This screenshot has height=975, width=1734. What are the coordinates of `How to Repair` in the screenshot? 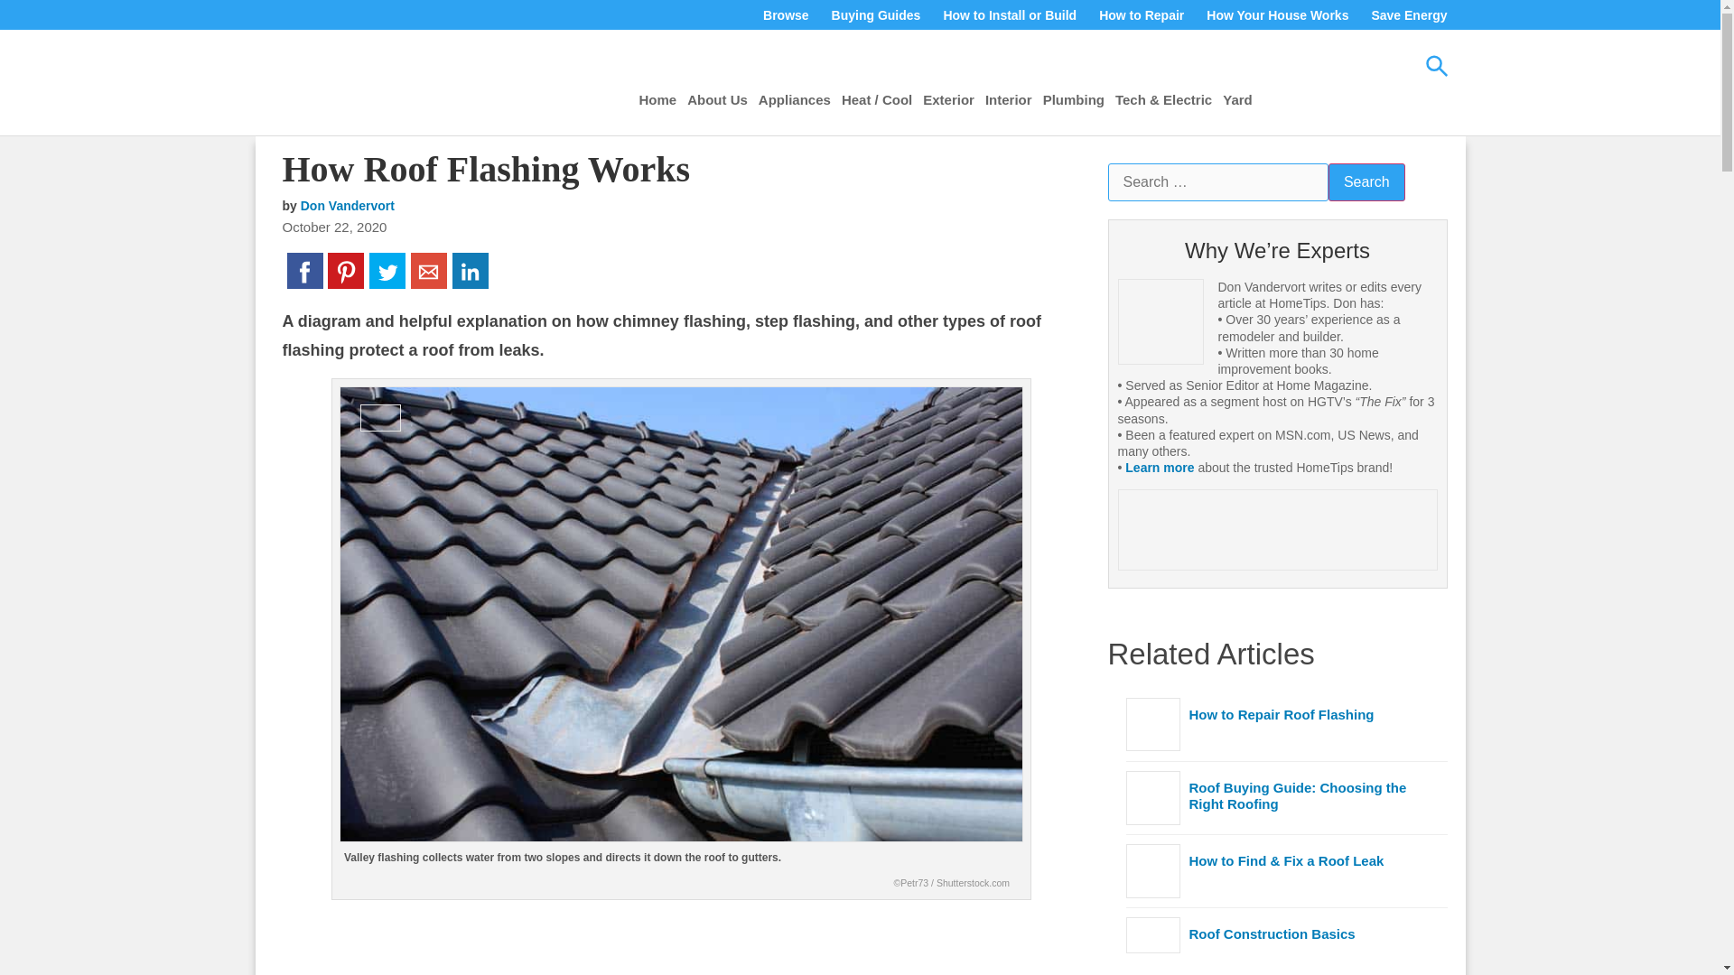 It's located at (1141, 15).